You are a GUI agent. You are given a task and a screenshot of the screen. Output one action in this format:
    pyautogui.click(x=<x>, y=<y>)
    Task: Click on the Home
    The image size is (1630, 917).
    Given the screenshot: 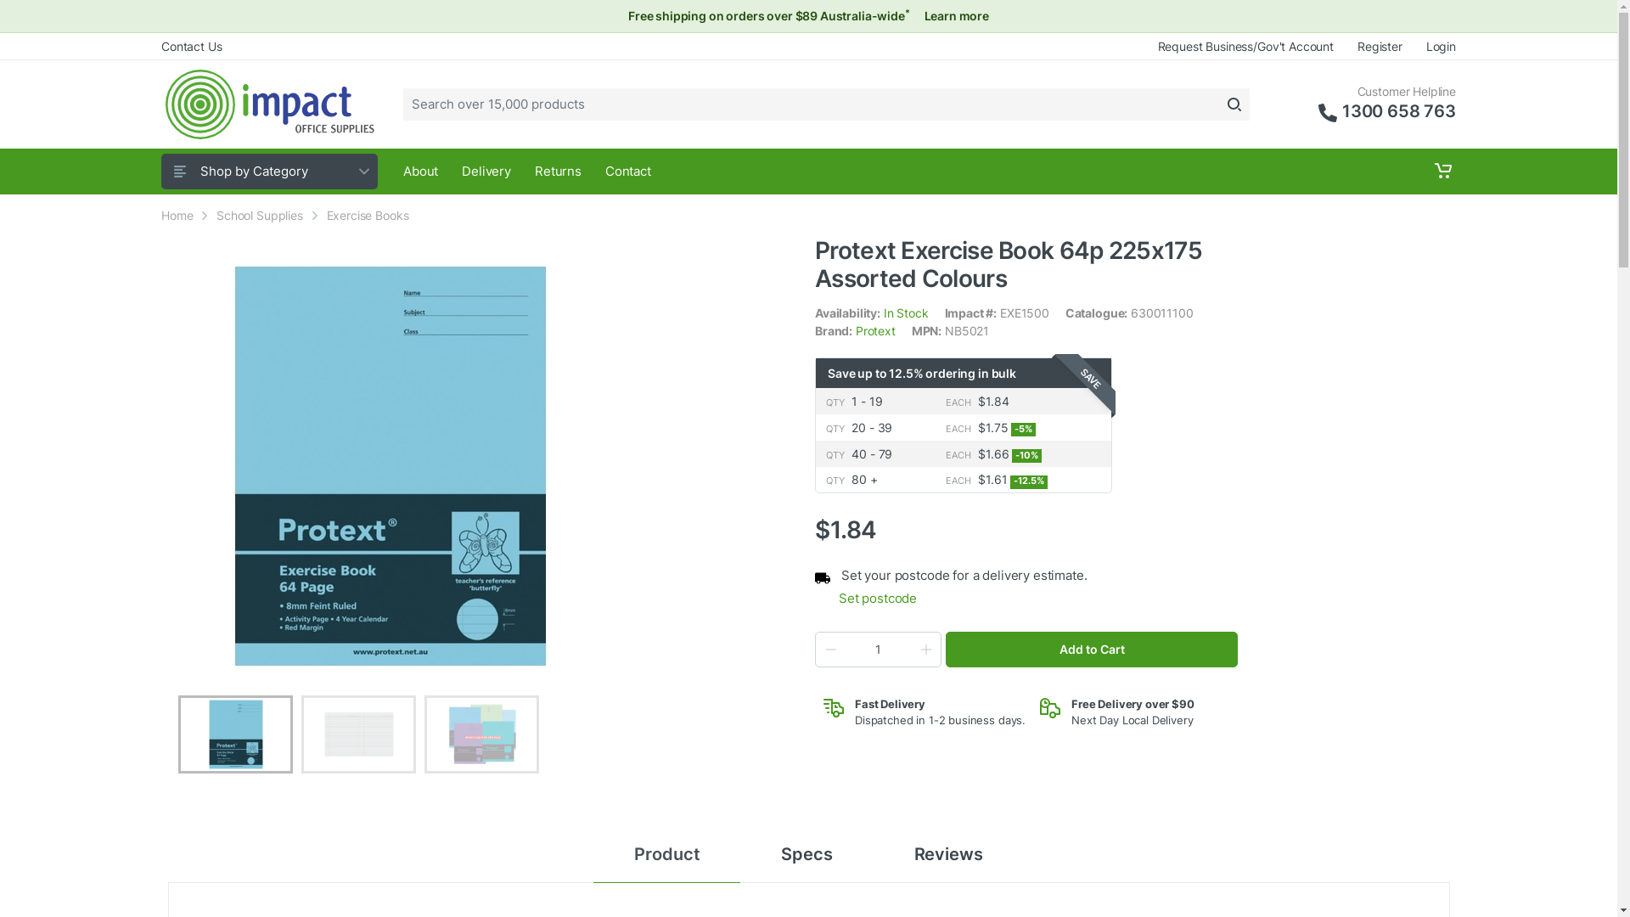 What is the action you would take?
    pyautogui.click(x=177, y=216)
    